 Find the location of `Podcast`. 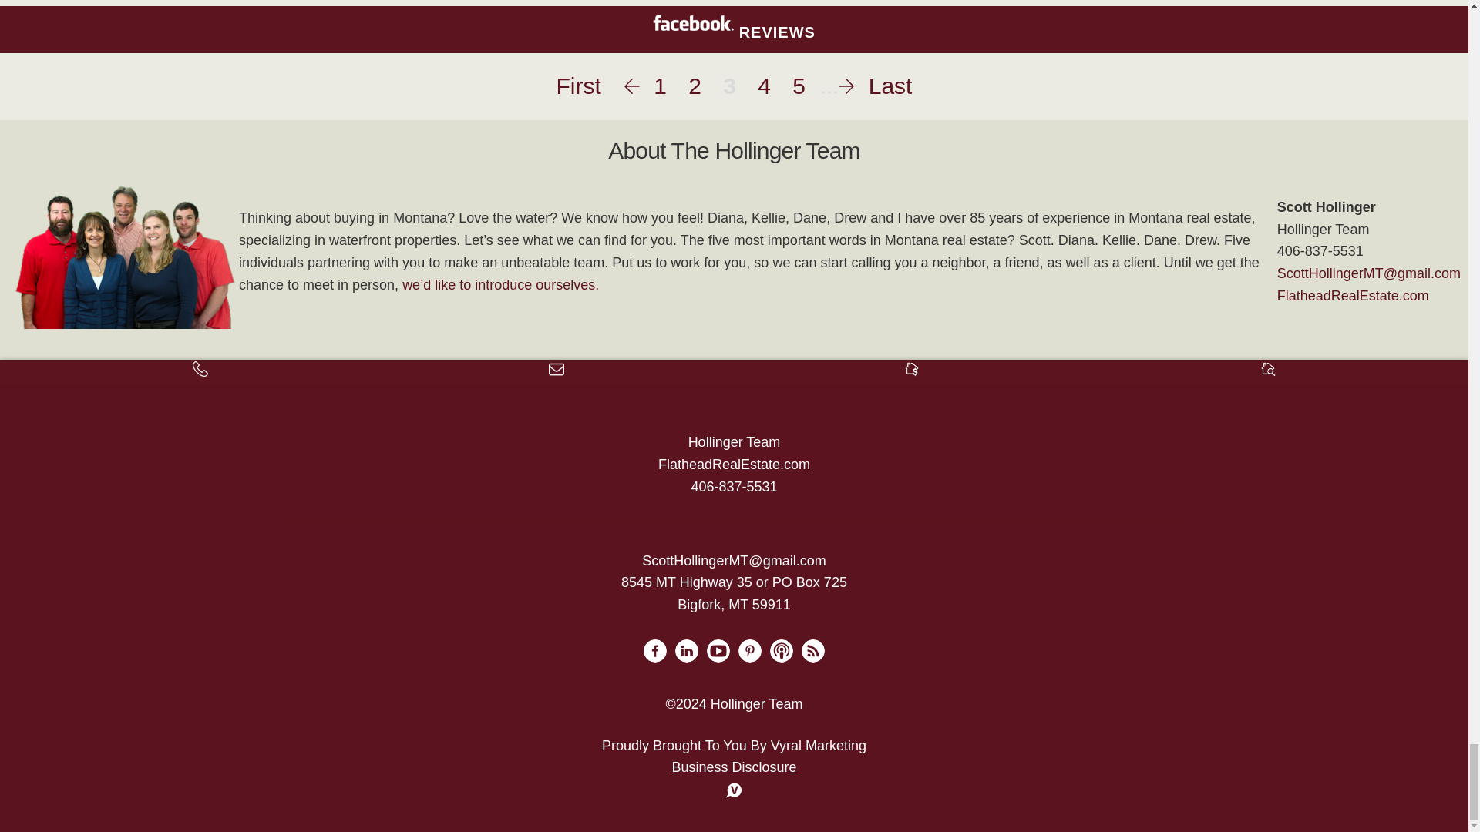

Podcast is located at coordinates (782, 650).